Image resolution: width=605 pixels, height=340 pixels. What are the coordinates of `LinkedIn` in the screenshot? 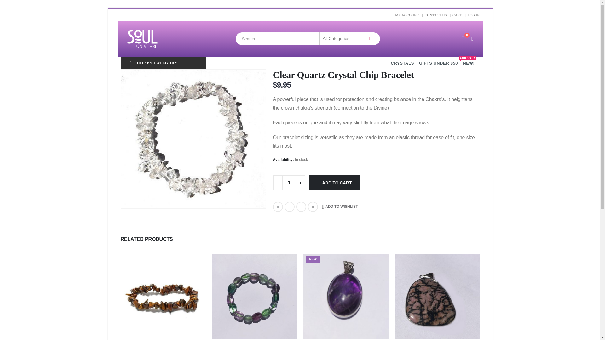 It's located at (301, 207).